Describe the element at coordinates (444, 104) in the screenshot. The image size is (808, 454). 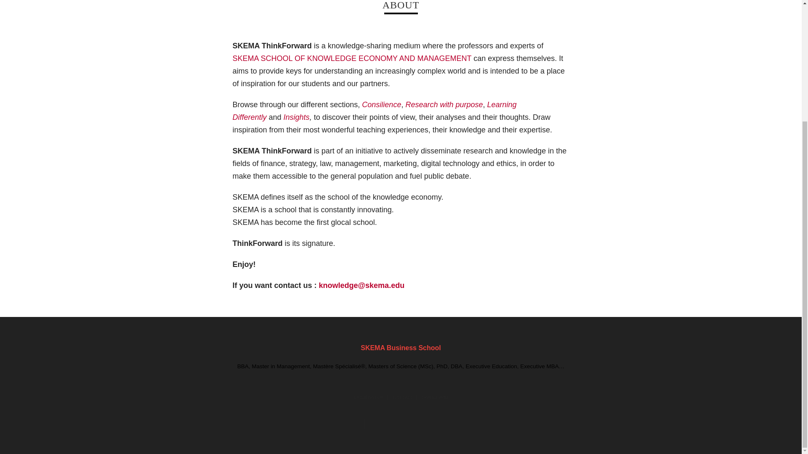
I see `Research with purpose` at that location.